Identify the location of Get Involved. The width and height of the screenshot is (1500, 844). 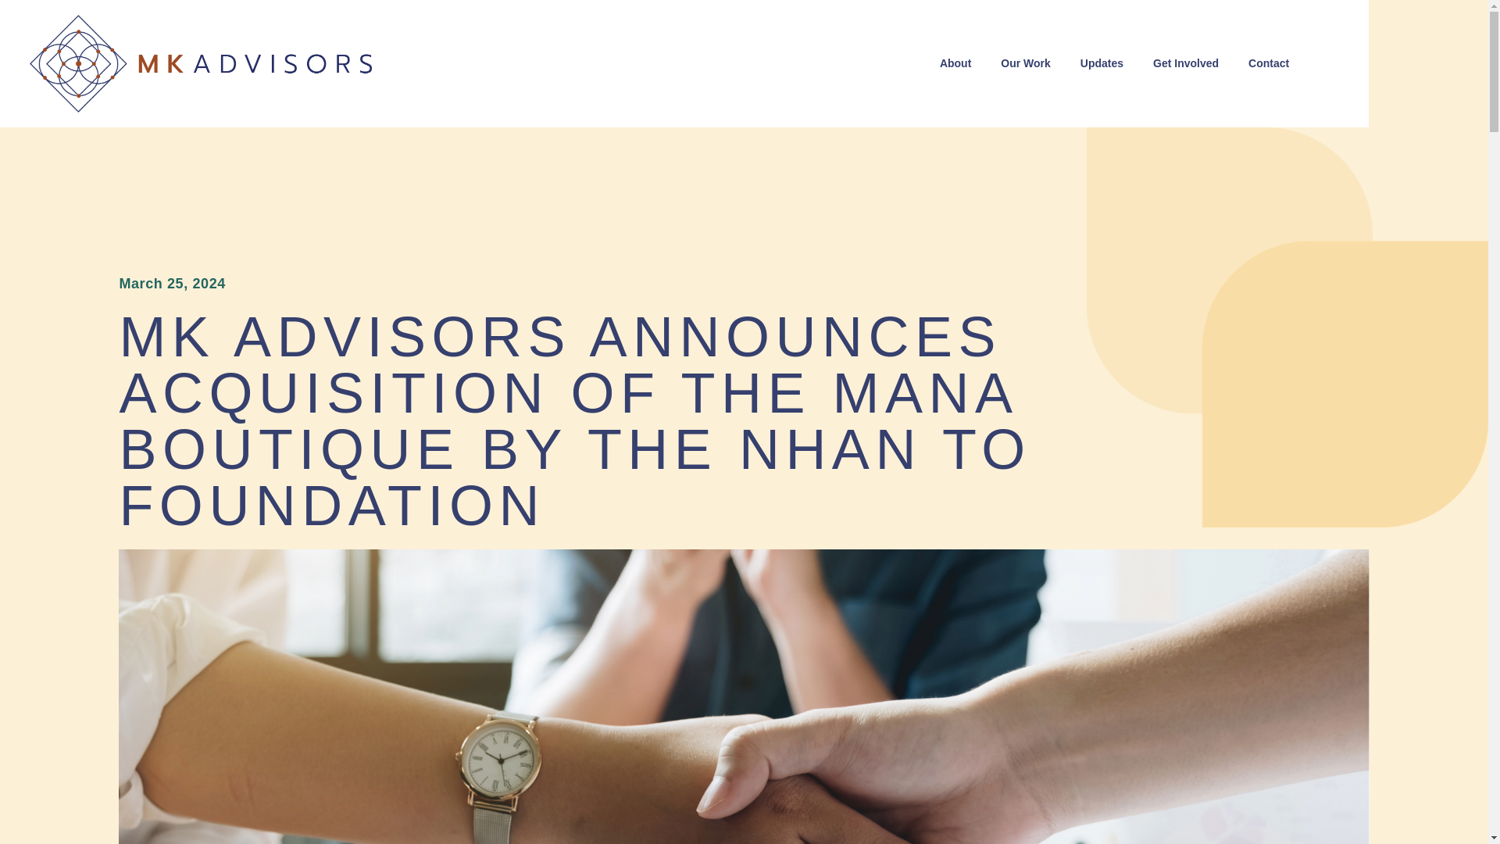
(1186, 63).